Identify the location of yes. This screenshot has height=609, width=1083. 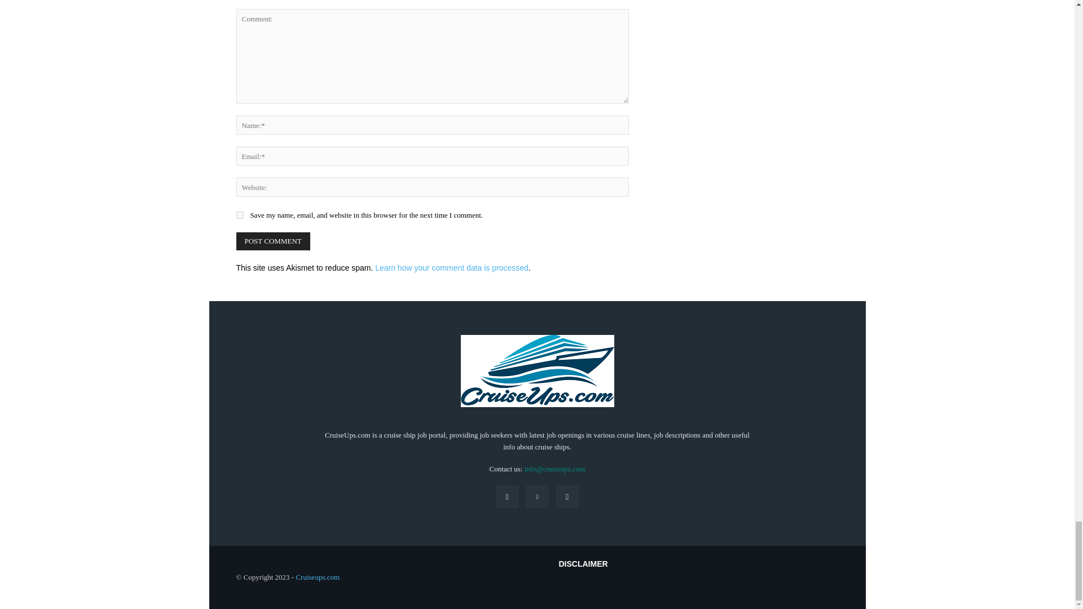
(239, 214).